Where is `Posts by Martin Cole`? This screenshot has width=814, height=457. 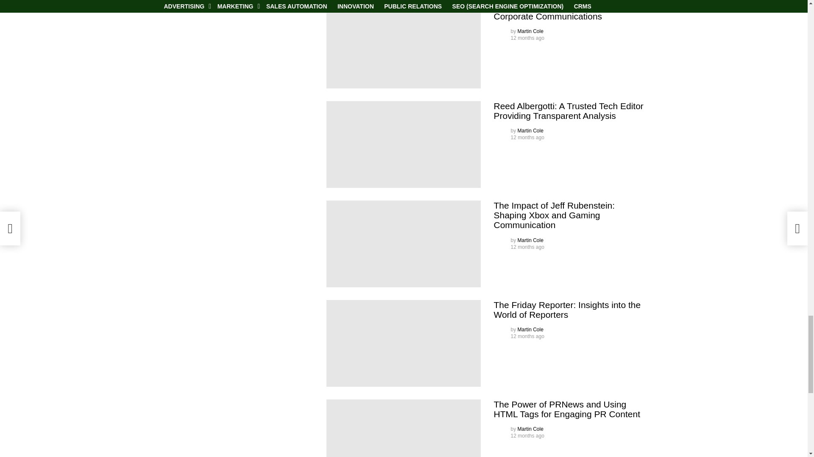
Posts by Martin Cole is located at coordinates (531, 31).